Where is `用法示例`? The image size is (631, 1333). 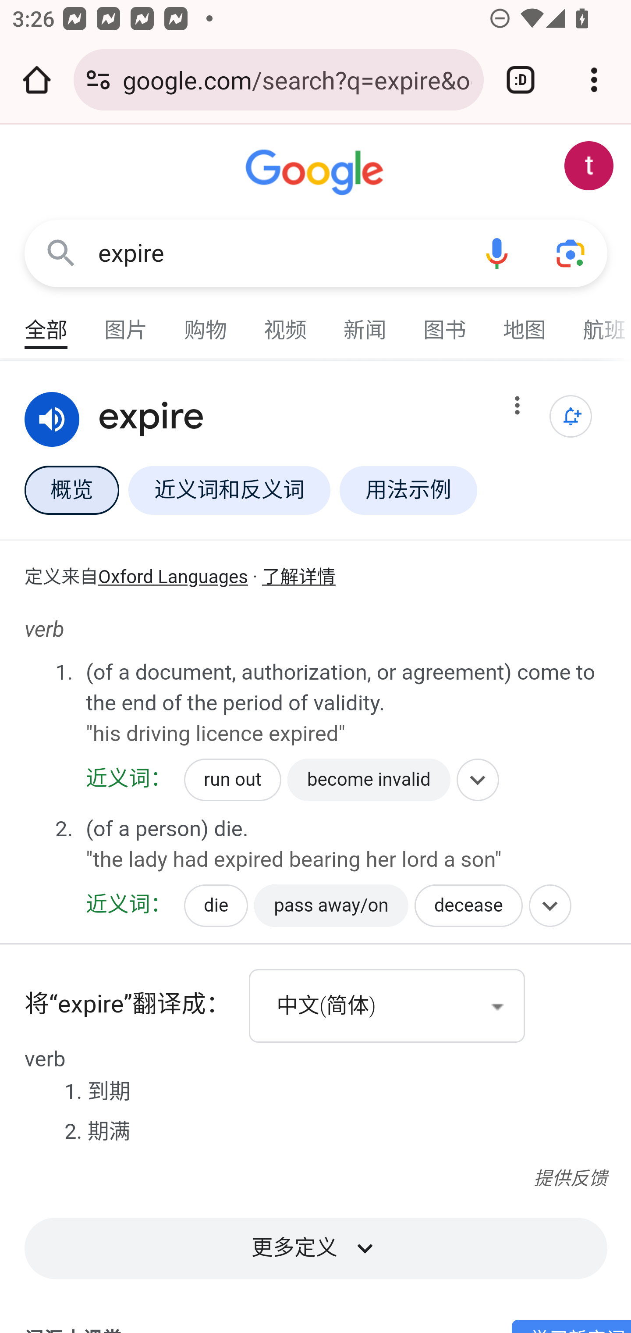
用法示例 is located at coordinates (408, 489).